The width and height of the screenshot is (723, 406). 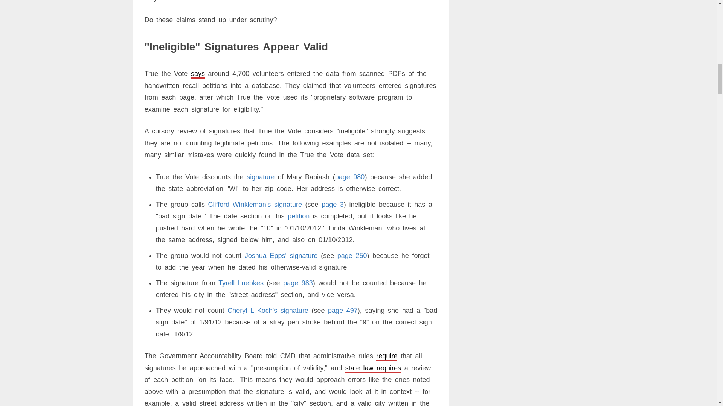 What do you see at coordinates (197, 74) in the screenshot?
I see `says` at bounding box center [197, 74].